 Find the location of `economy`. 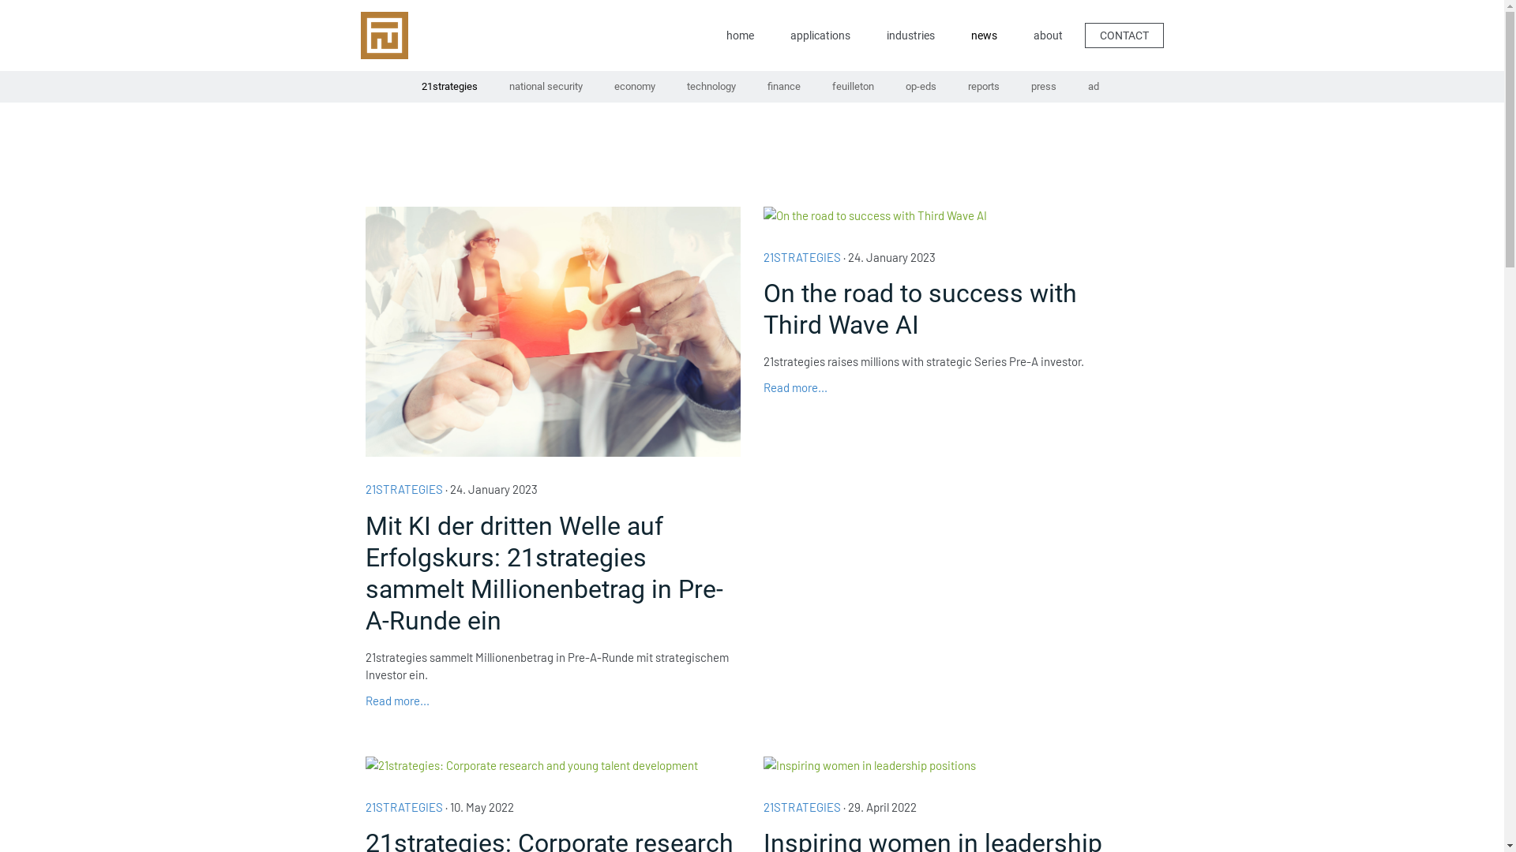

economy is located at coordinates (635, 87).